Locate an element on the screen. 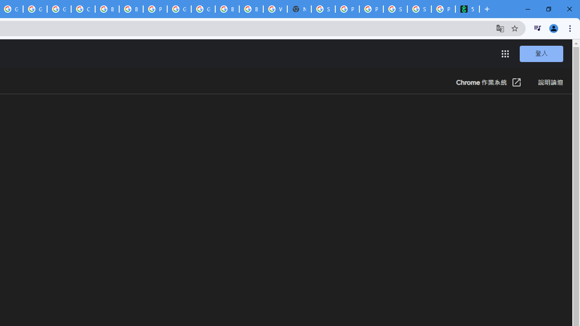 This screenshot has width=580, height=326. Browse Chrome as a guest - Computer - Google Chrome Help is located at coordinates (131, 9).